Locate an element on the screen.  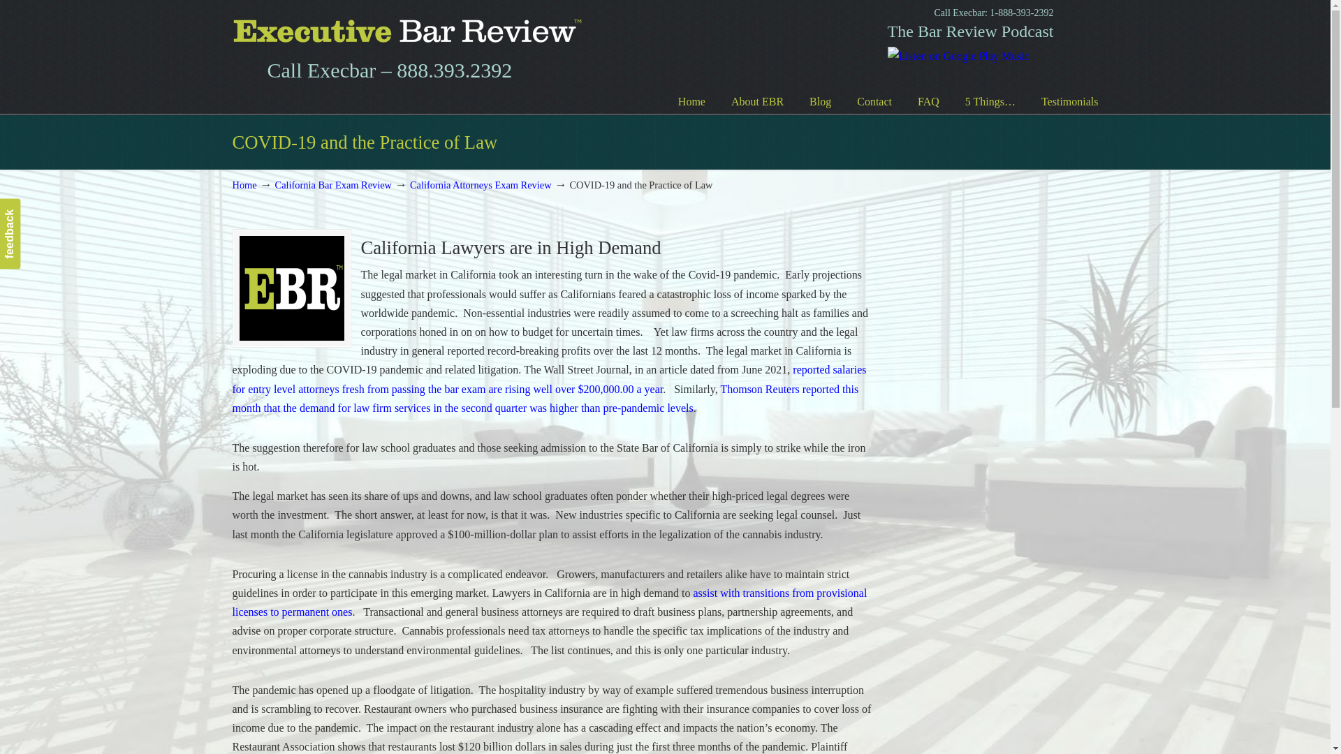
California Attorneys Exam Review is located at coordinates (481, 185).